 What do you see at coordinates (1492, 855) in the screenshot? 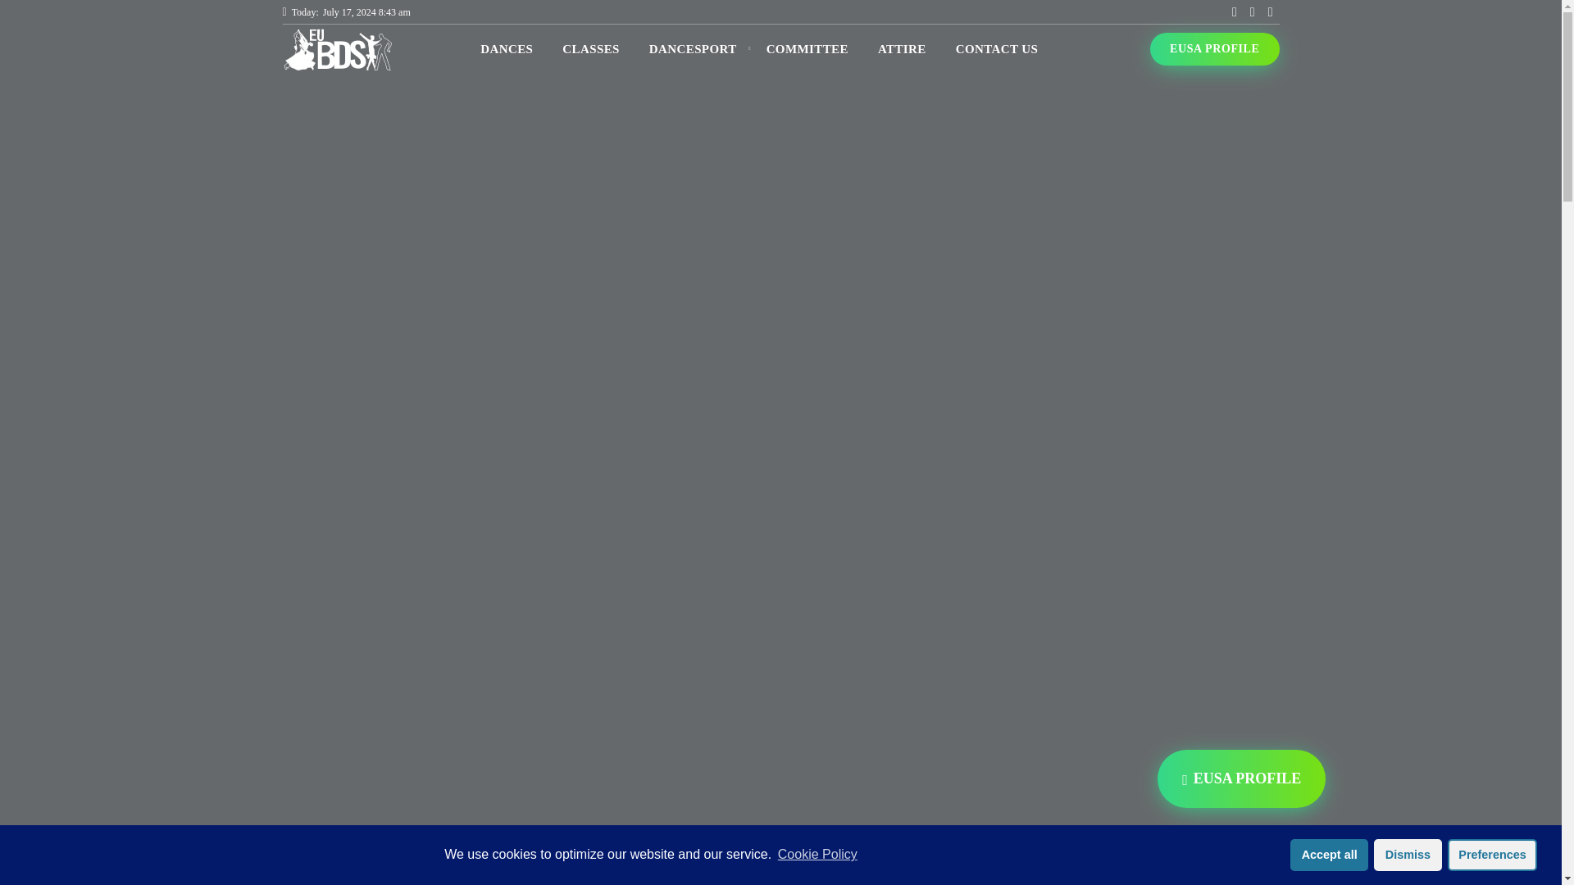
I see `Preferences` at bounding box center [1492, 855].